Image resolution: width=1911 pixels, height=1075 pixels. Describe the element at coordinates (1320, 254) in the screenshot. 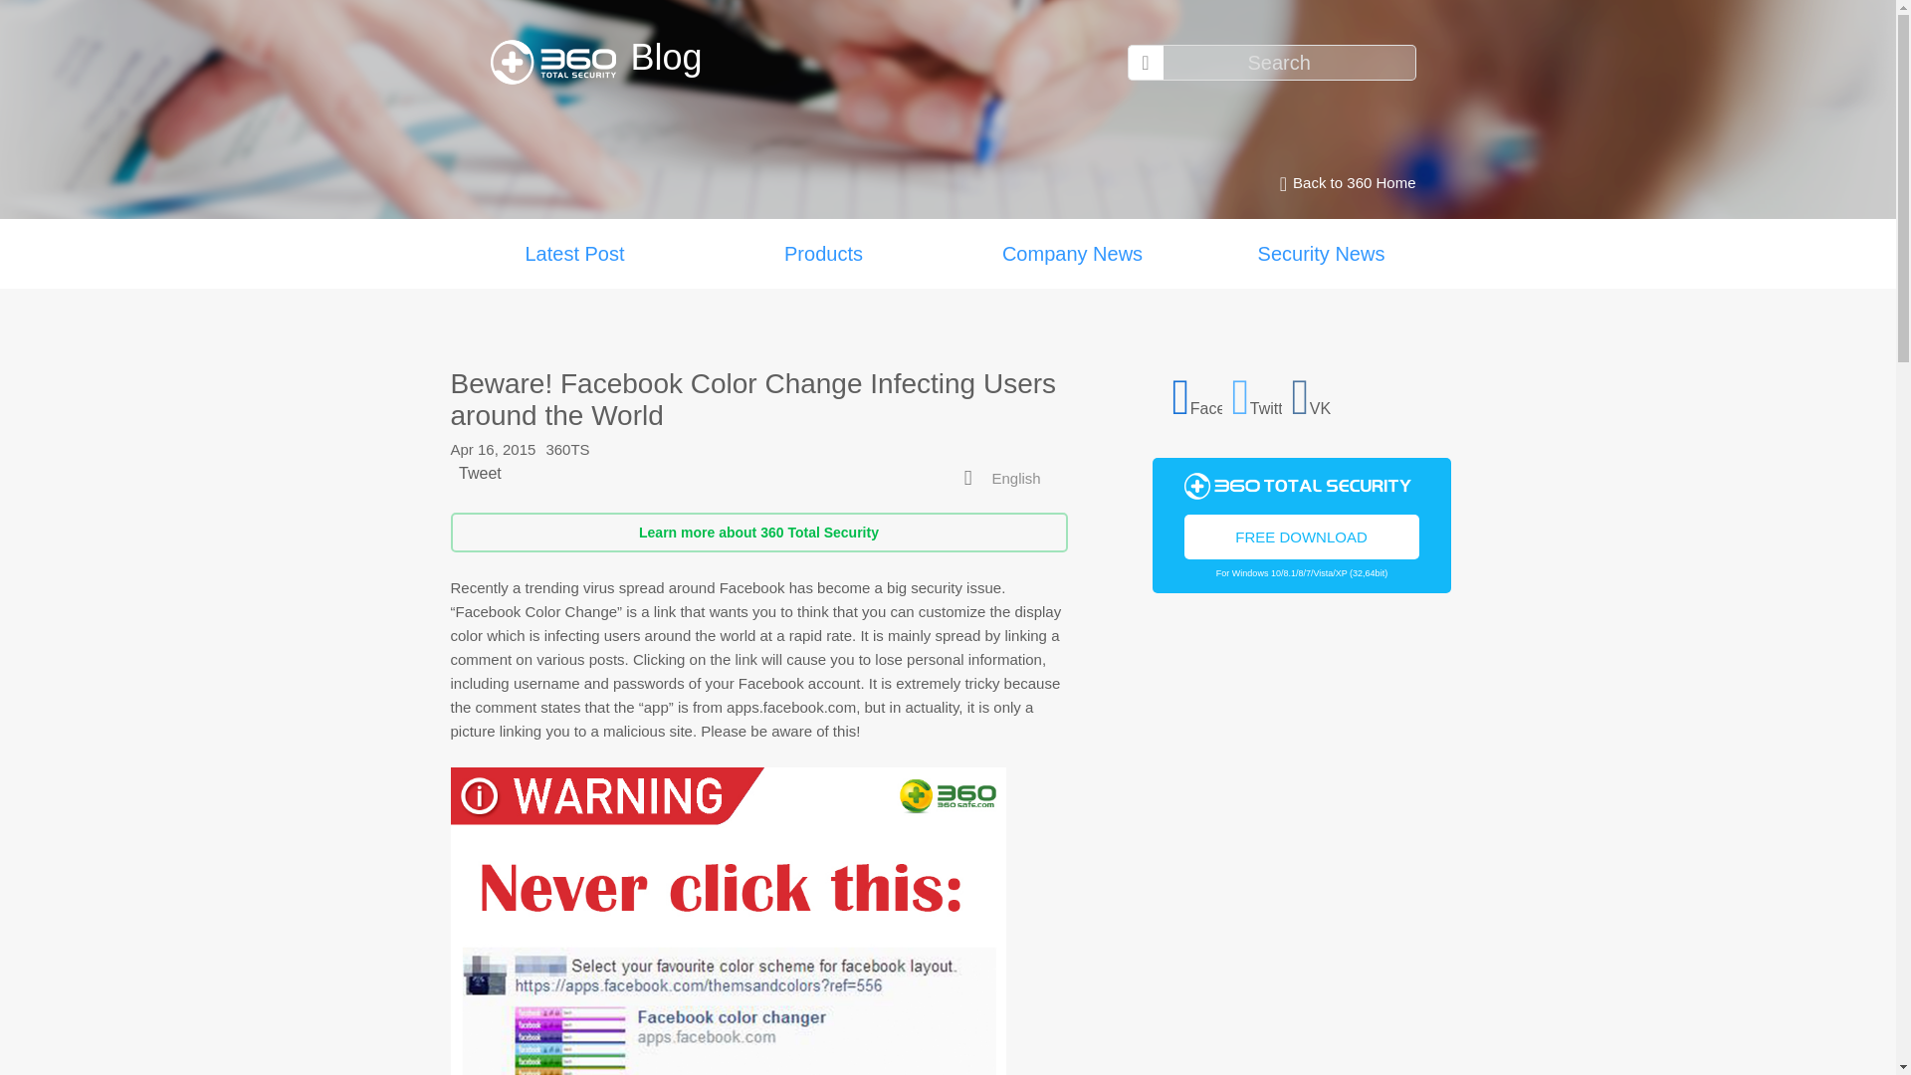

I see `Security News` at that location.